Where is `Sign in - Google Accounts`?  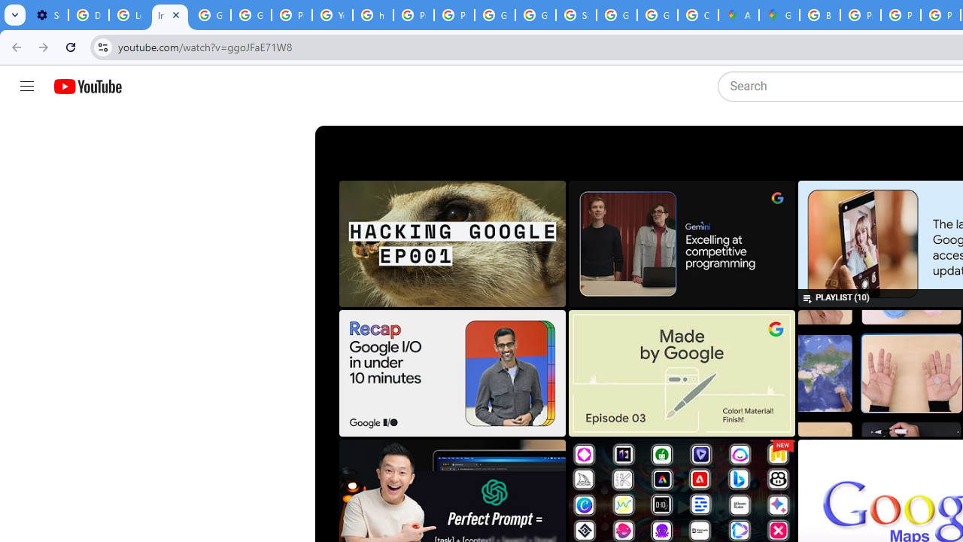
Sign in - Google Accounts is located at coordinates (576, 15).